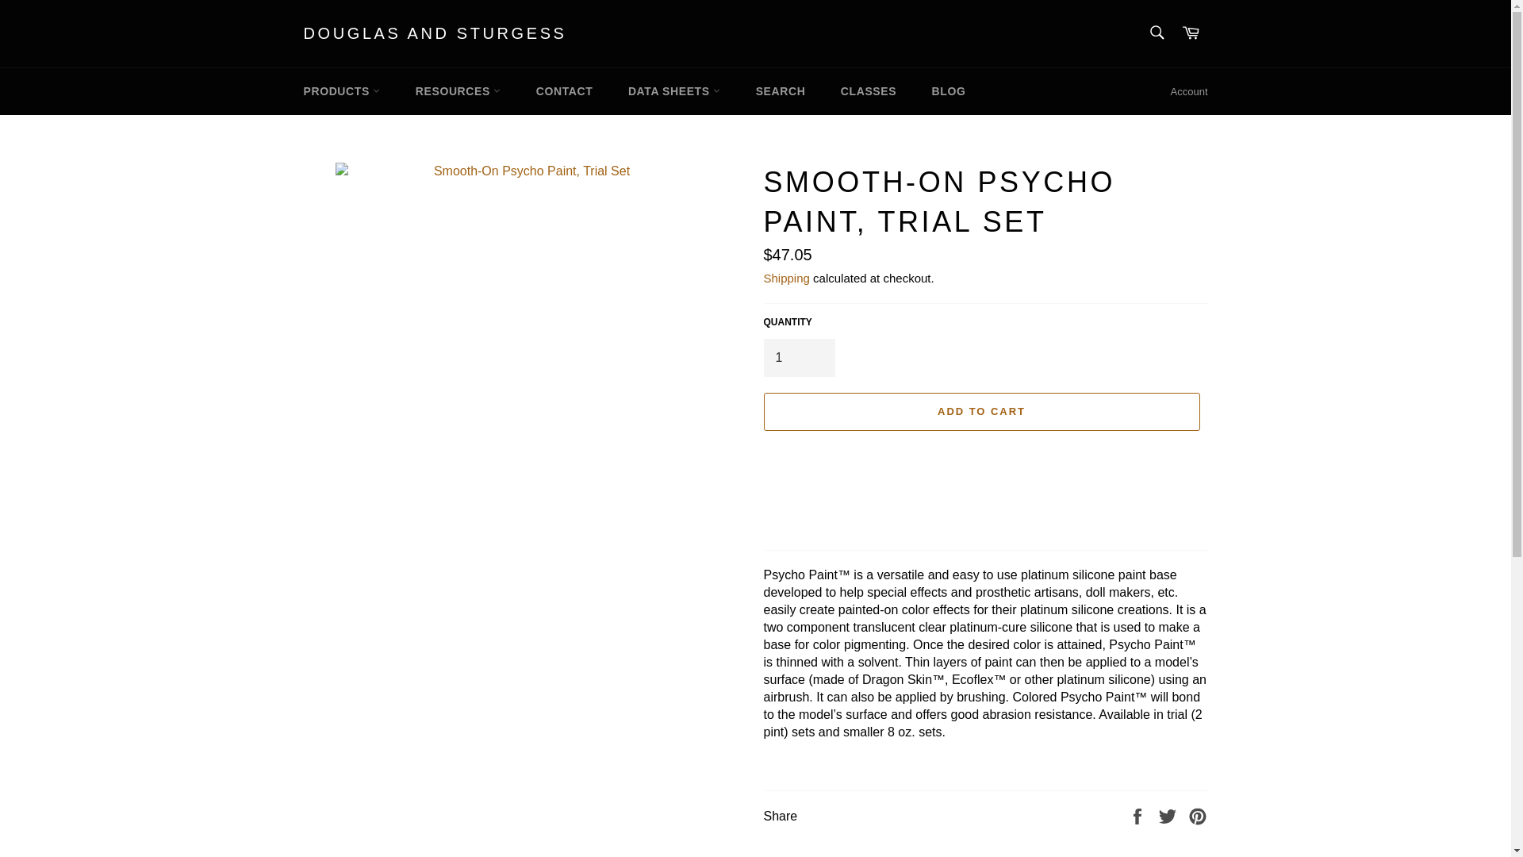 Image resolution: width=1523 pixels, height=857 pixels. What do you see at coordinates (1169, 816) in the screenshot?
I see `Tweet on Twitter` at bounding box center [1169, 816].